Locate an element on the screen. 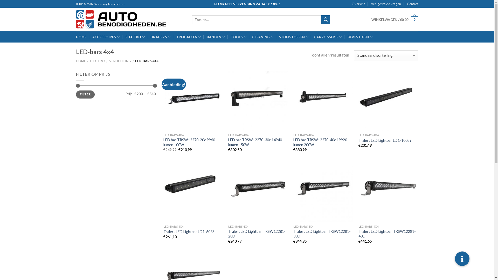  ELECTRO is located at coordinates (98, 61).